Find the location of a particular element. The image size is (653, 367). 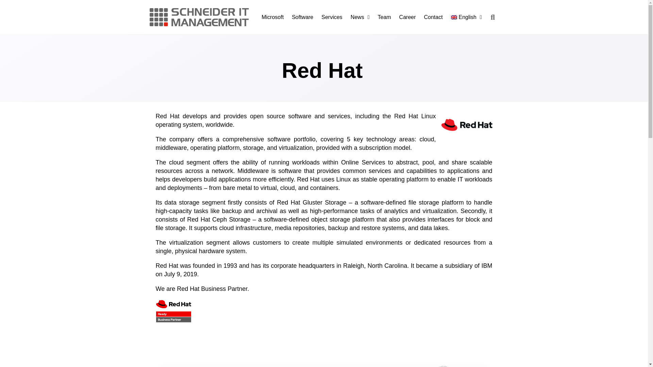

Software is located at coordinates (303, 17).